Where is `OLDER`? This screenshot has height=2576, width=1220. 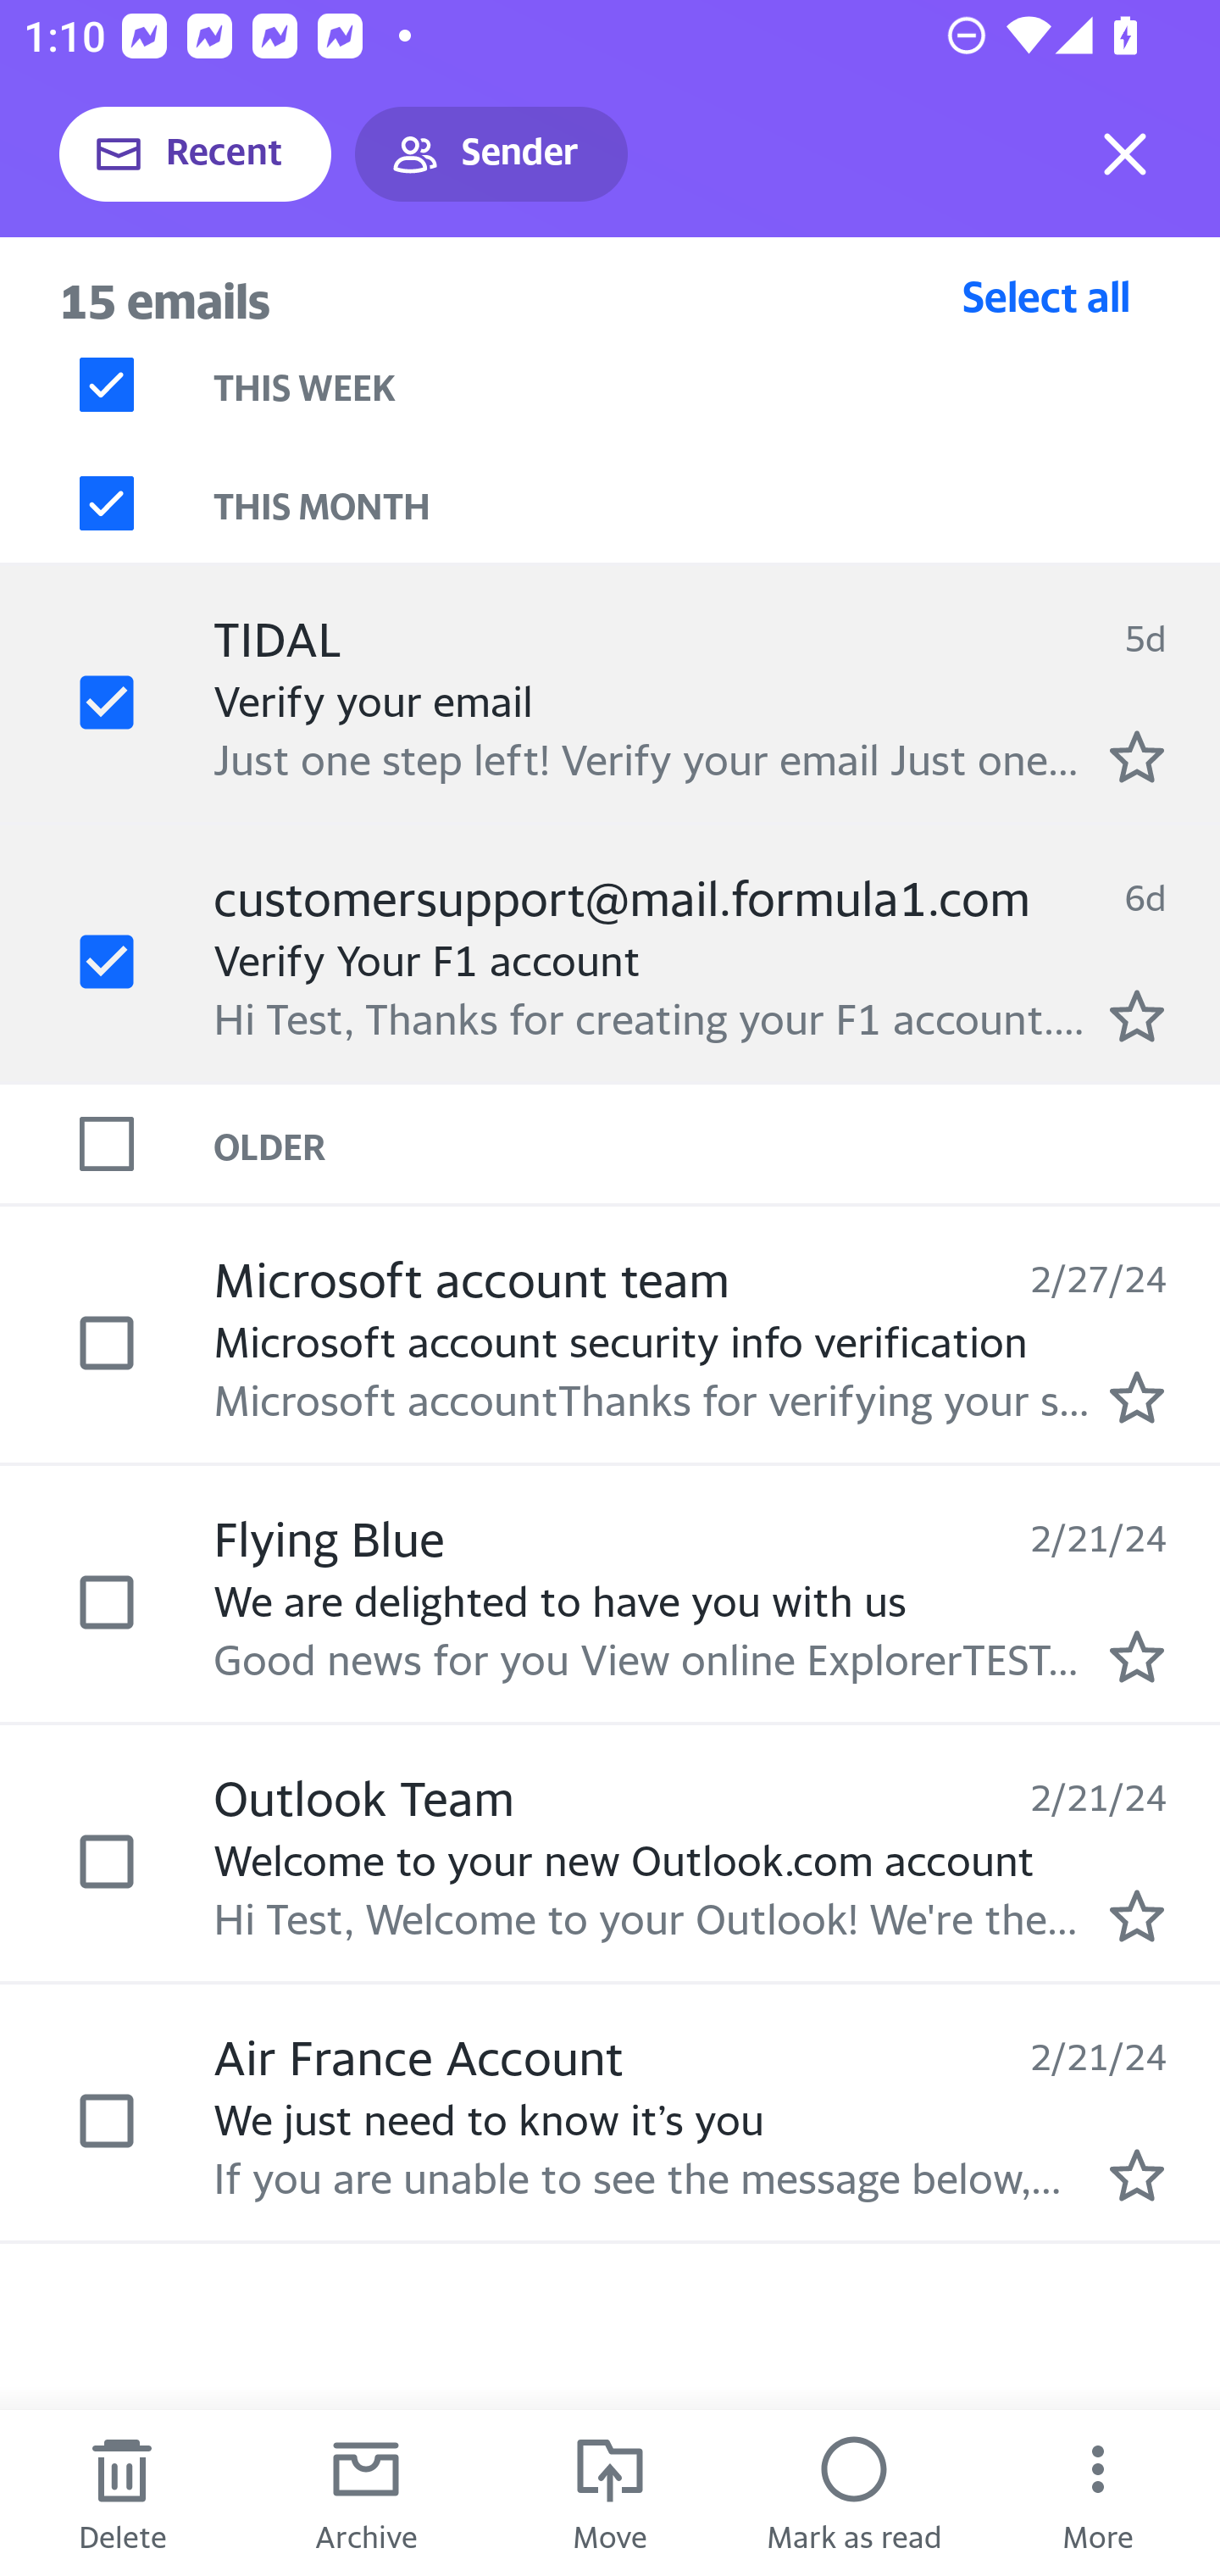 OLDER is located at coordinates (717, 1145).